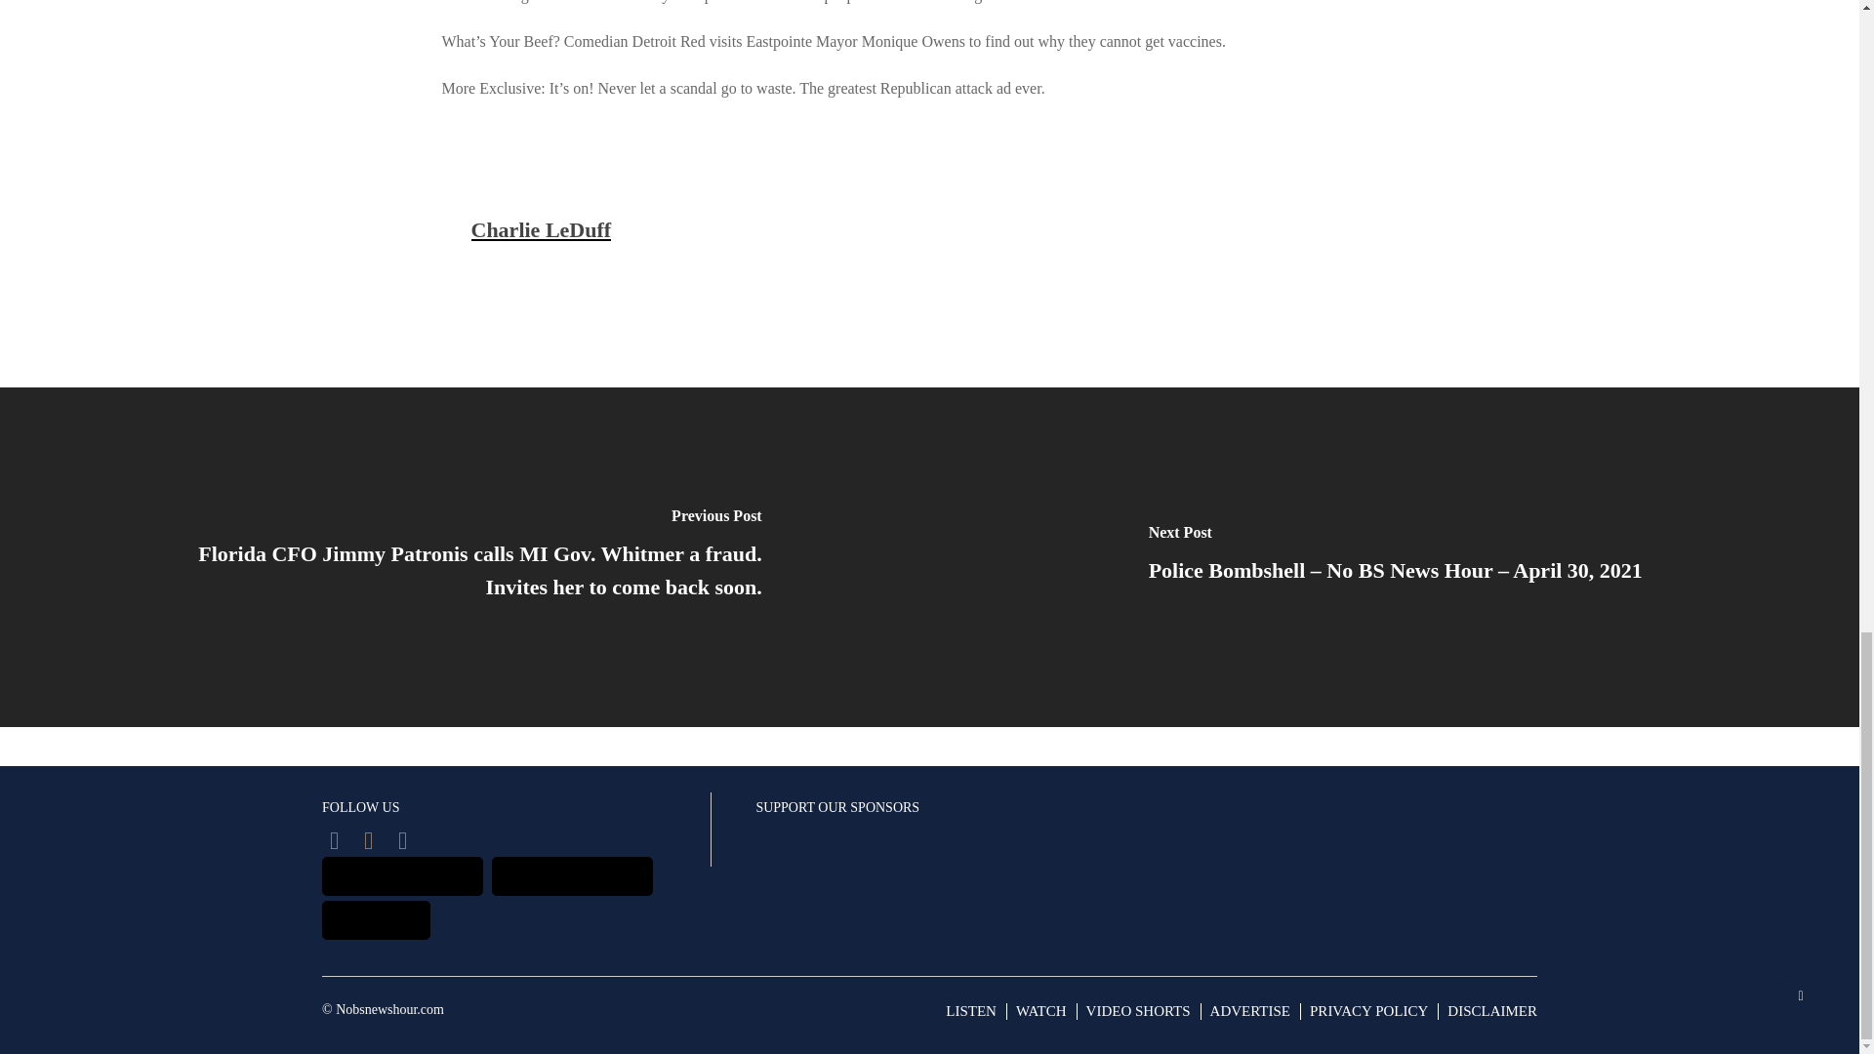  I want to click on Listen on Apple Podcasts, so click(402, 876).